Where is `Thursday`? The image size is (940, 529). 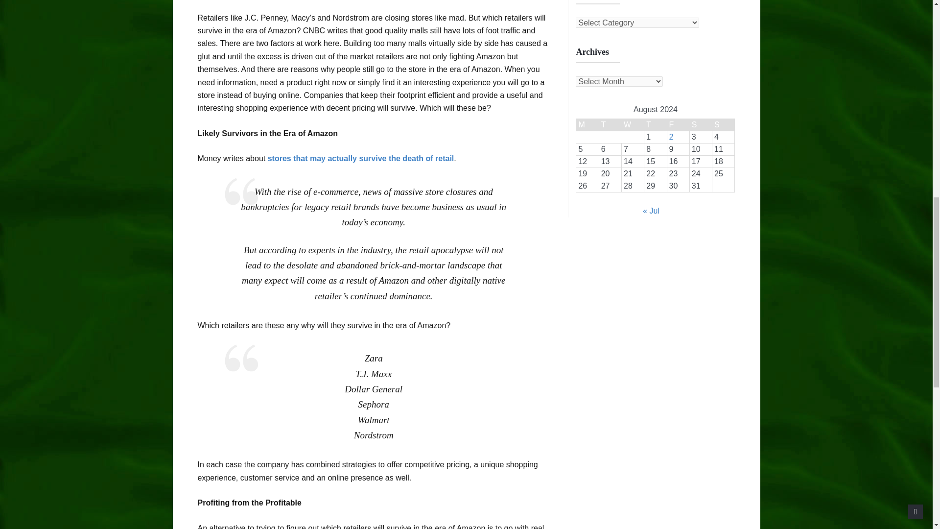
Thursday is located at coordinates (655, 124).